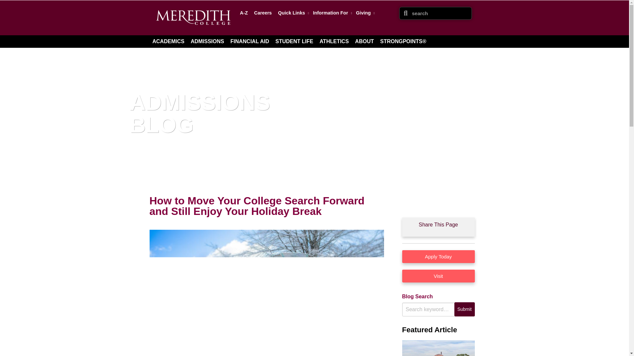  What do you see at coordinates (334, 41) in the screenshot?
I see `ATHLETICS` at bounding box center [334, 41].